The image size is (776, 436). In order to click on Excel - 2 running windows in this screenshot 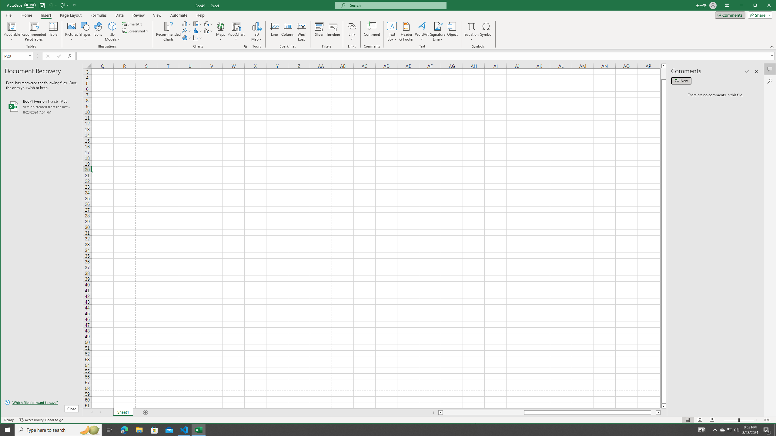, I will do `click(199, 430)`.